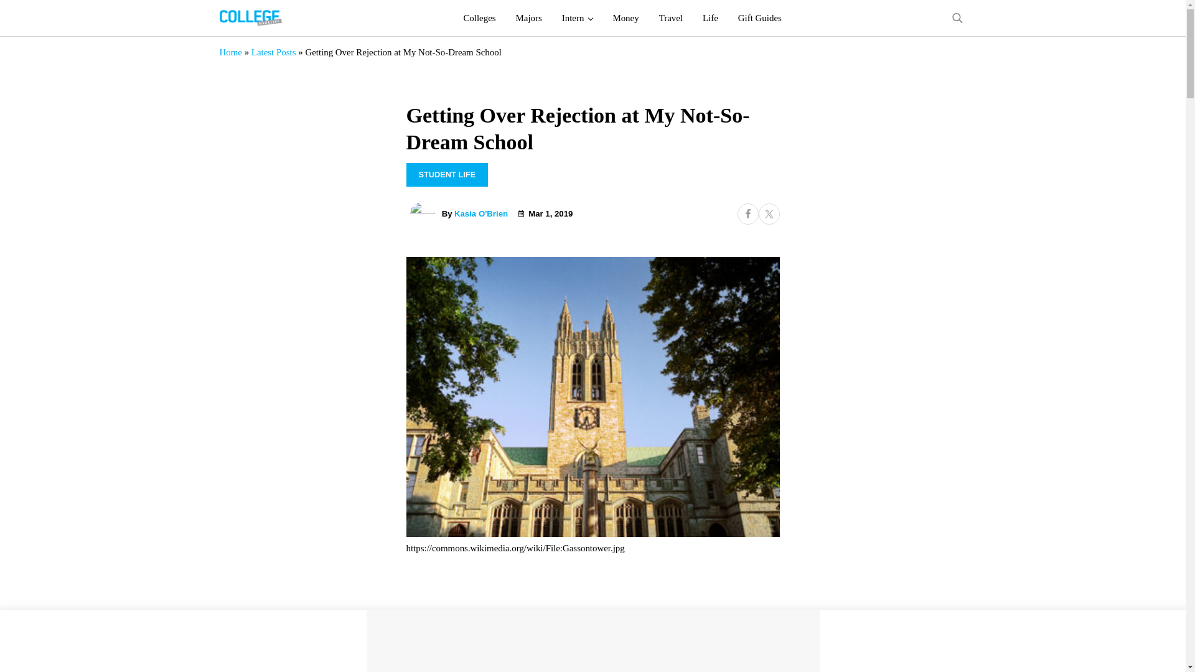 The image size is (1195, 672). I want to click on Money, so click(625, 18).